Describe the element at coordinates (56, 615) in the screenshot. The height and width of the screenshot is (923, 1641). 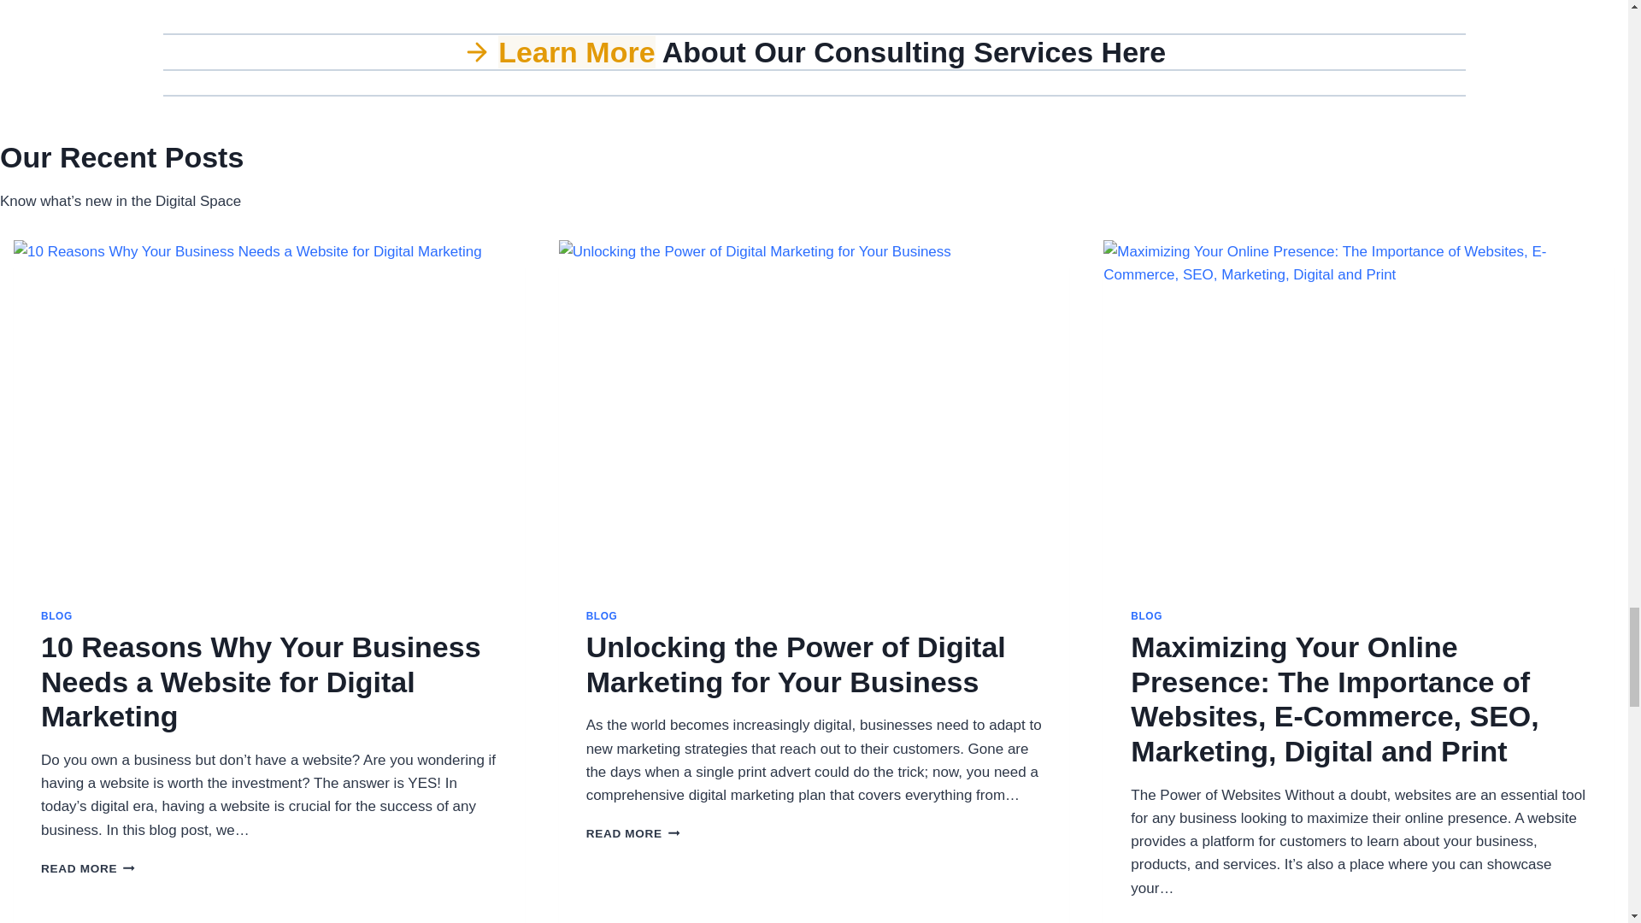
I see `BLOG` at that location.